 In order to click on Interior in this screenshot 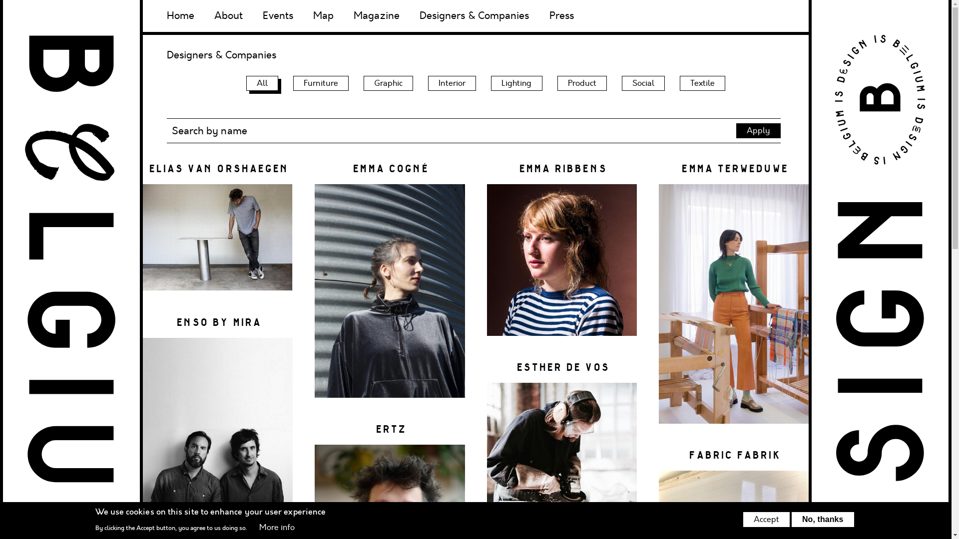, I will do `click(452, 83)`.